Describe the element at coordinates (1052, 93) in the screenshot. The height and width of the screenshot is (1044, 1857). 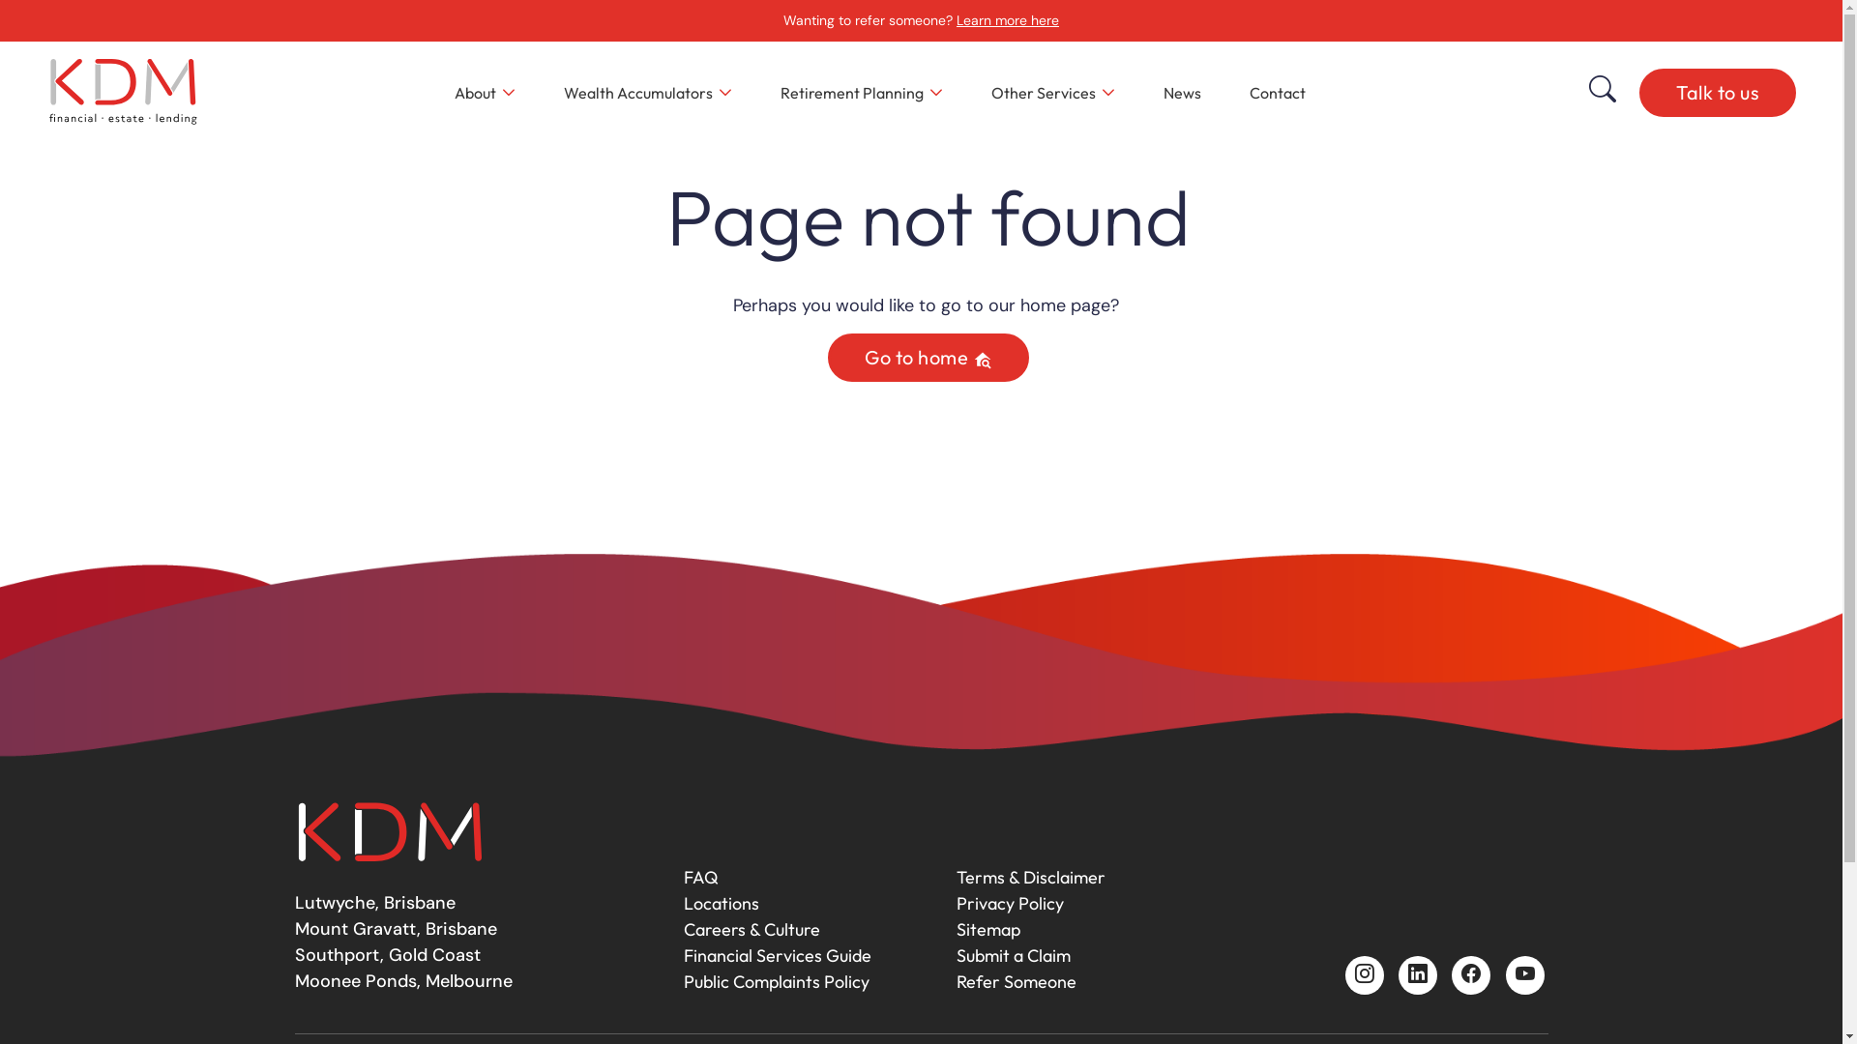
I see `Other Services` at that location.